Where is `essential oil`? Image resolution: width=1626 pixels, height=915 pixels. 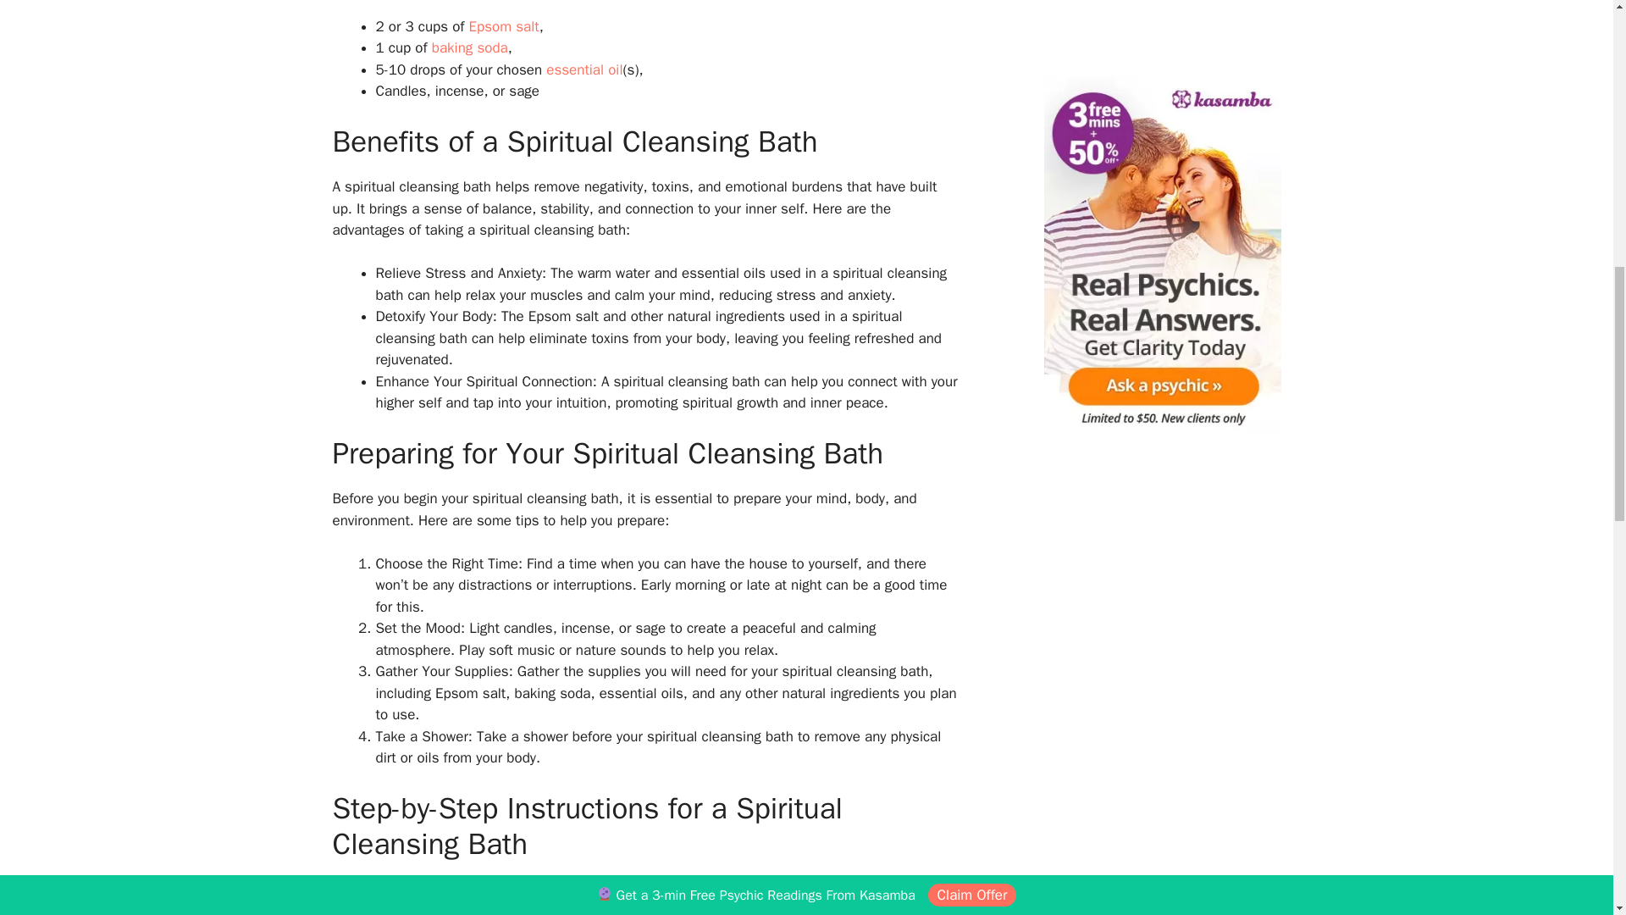
essential oil is located at coordinates (584, 69).